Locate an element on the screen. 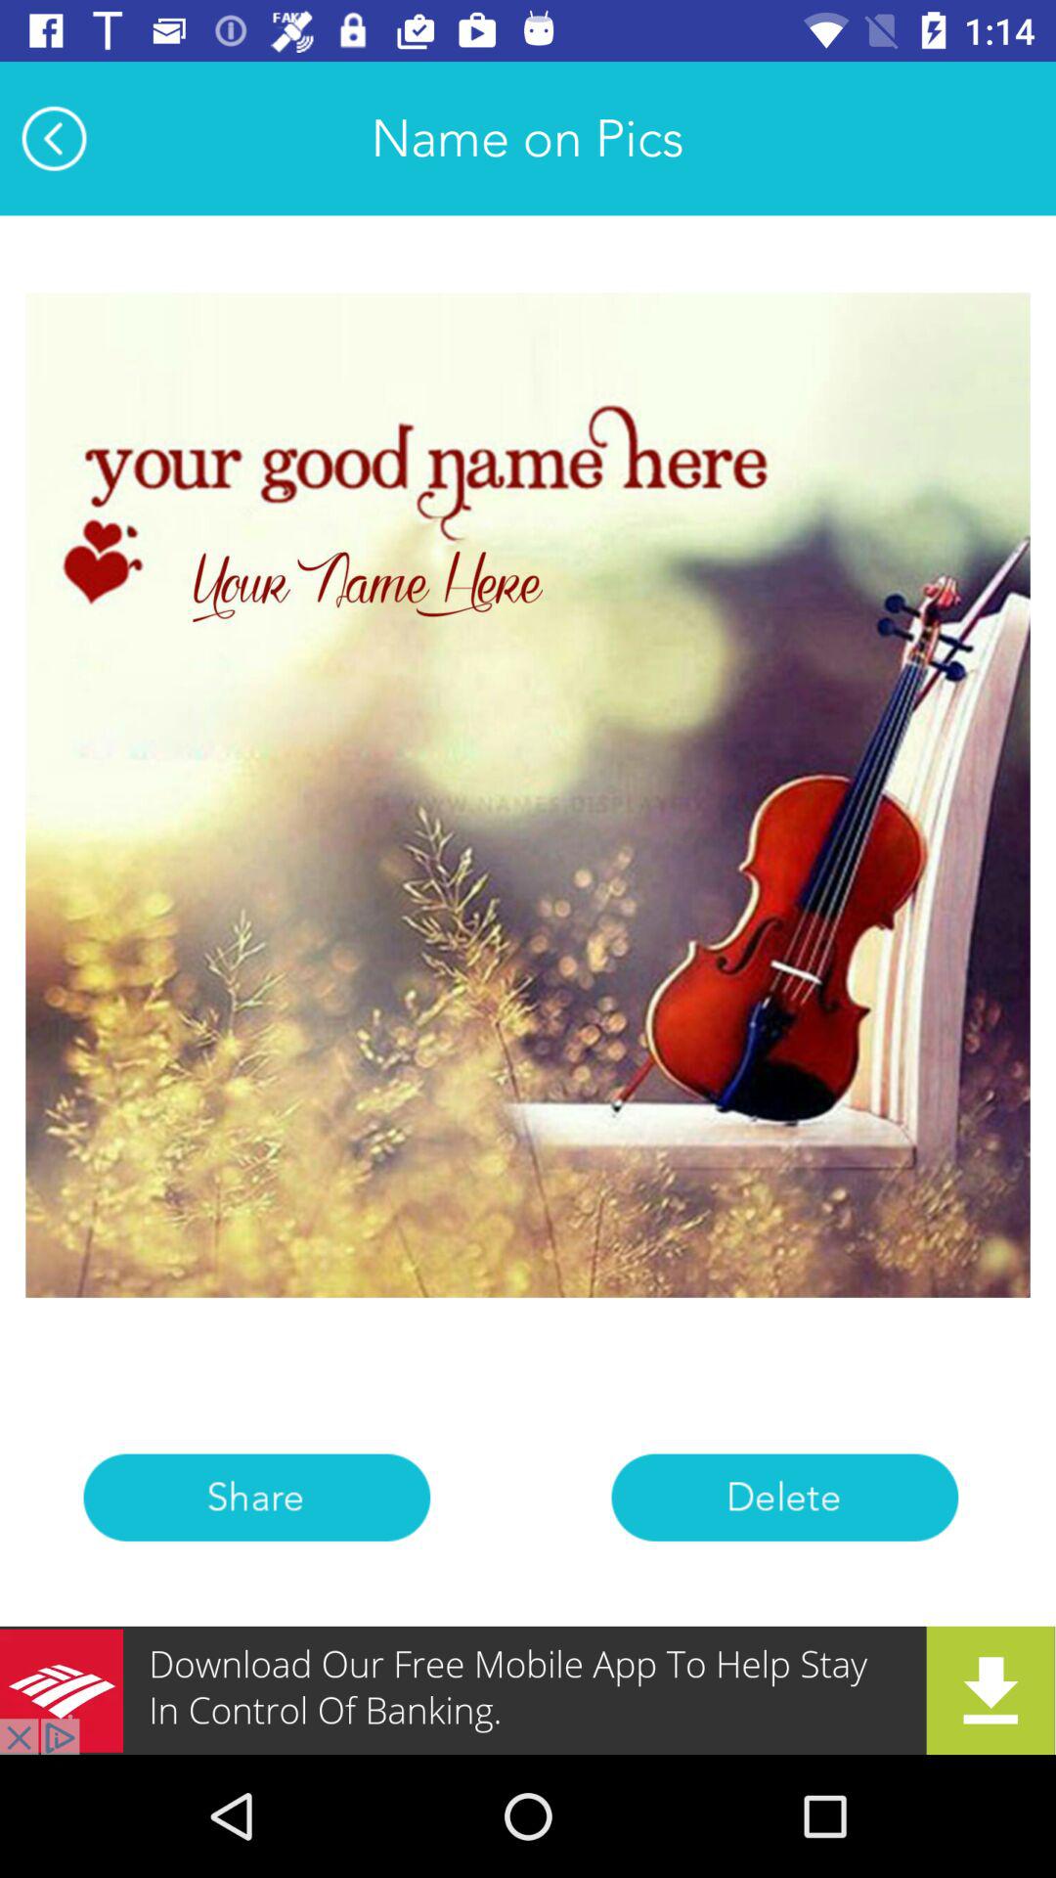 This screenshot has height=1878, width=1056. share button is located at coordinates (256, 1497).